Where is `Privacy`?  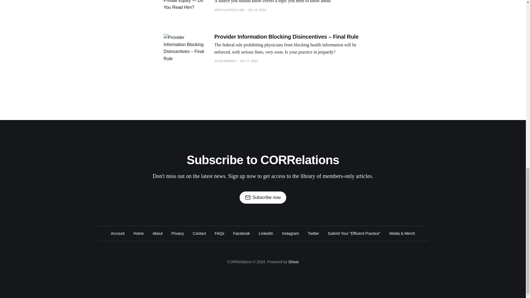 Privacy is located at coordinates (177, 233).